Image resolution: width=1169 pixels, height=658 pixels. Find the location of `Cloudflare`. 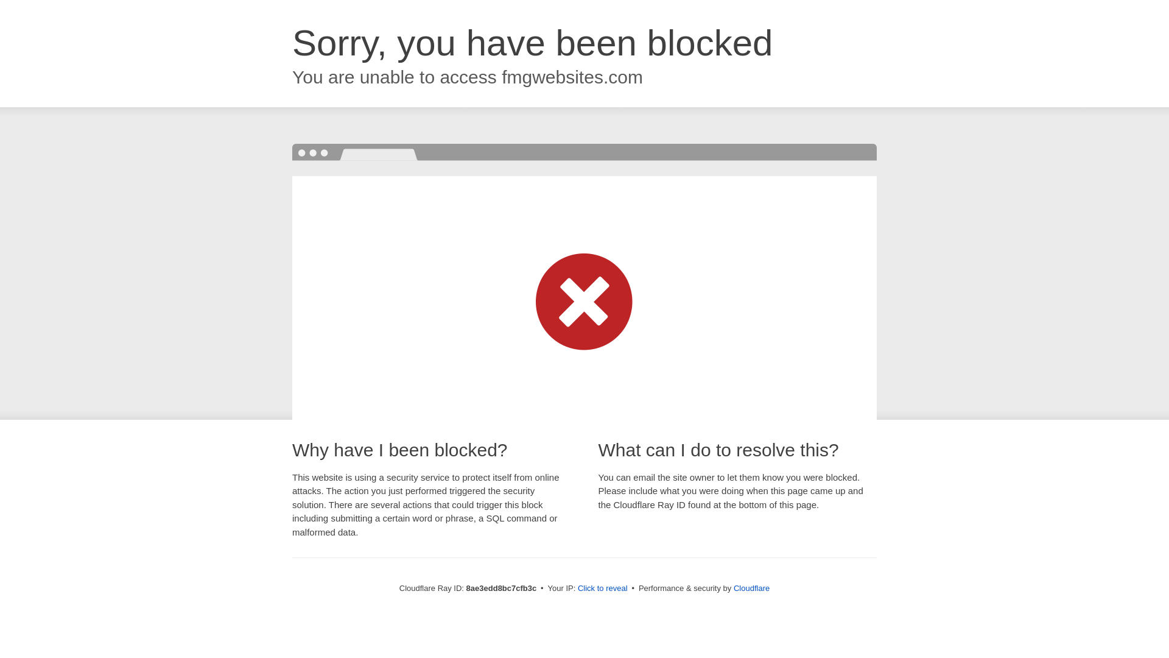

Cloudflare is located at coordinates (751, 588).